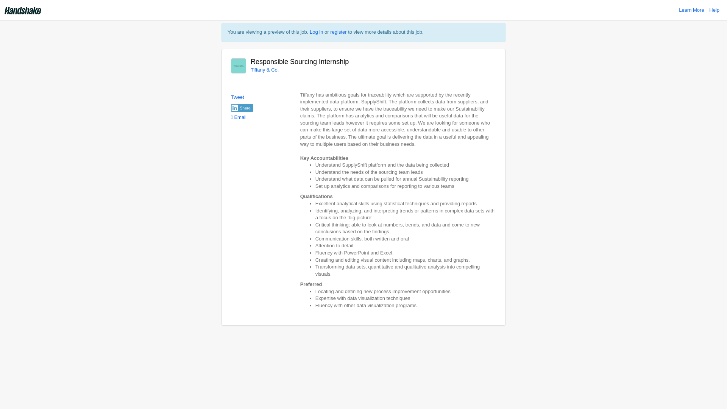  Describe the element at coordinates (338, 32) in the screenshot. I see `register` at that location.